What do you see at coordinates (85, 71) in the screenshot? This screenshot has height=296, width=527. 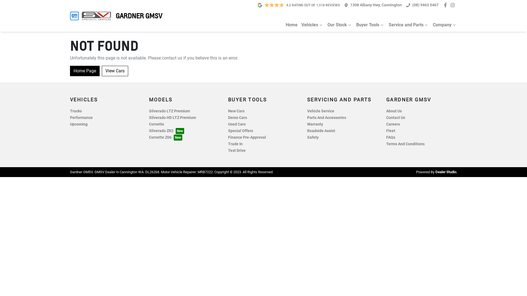 I see `Home Page` at bounding box center [85, 71].